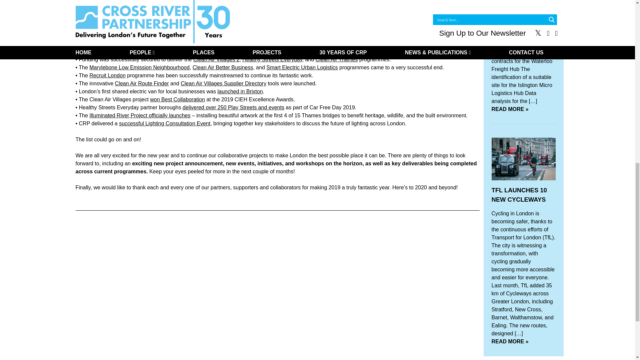 The width and height of the screenshot is (640, 360). What do you see at coordinates (223, 83) in the screenshot?
I see `Clean Air Villages Supplier Directory` at bounding box center [223, 83].